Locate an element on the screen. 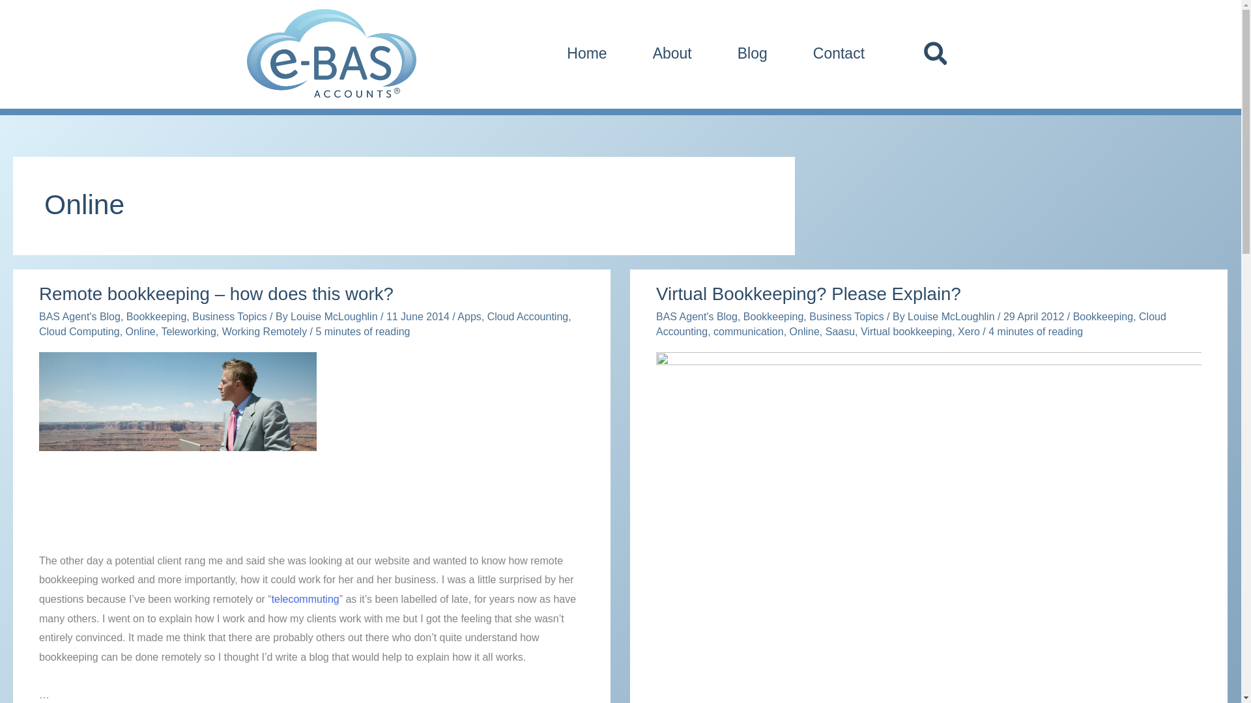 Image resolution: width=1251 pixels, height=703 pixels. About is located at coordinates (672, 53).